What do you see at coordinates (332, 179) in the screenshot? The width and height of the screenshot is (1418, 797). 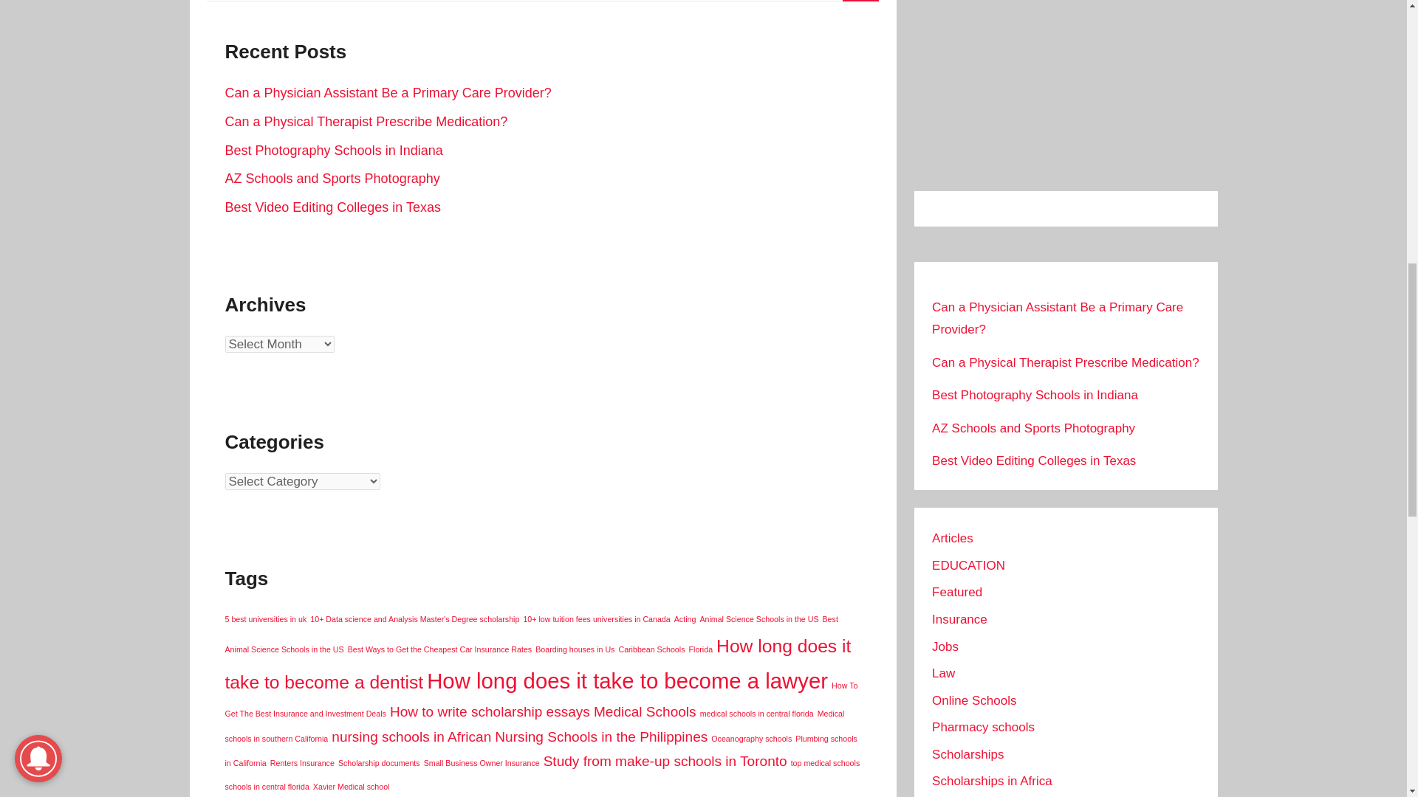 I see `AZ Schools and Sports Photography` at bounding box center [332, 179].